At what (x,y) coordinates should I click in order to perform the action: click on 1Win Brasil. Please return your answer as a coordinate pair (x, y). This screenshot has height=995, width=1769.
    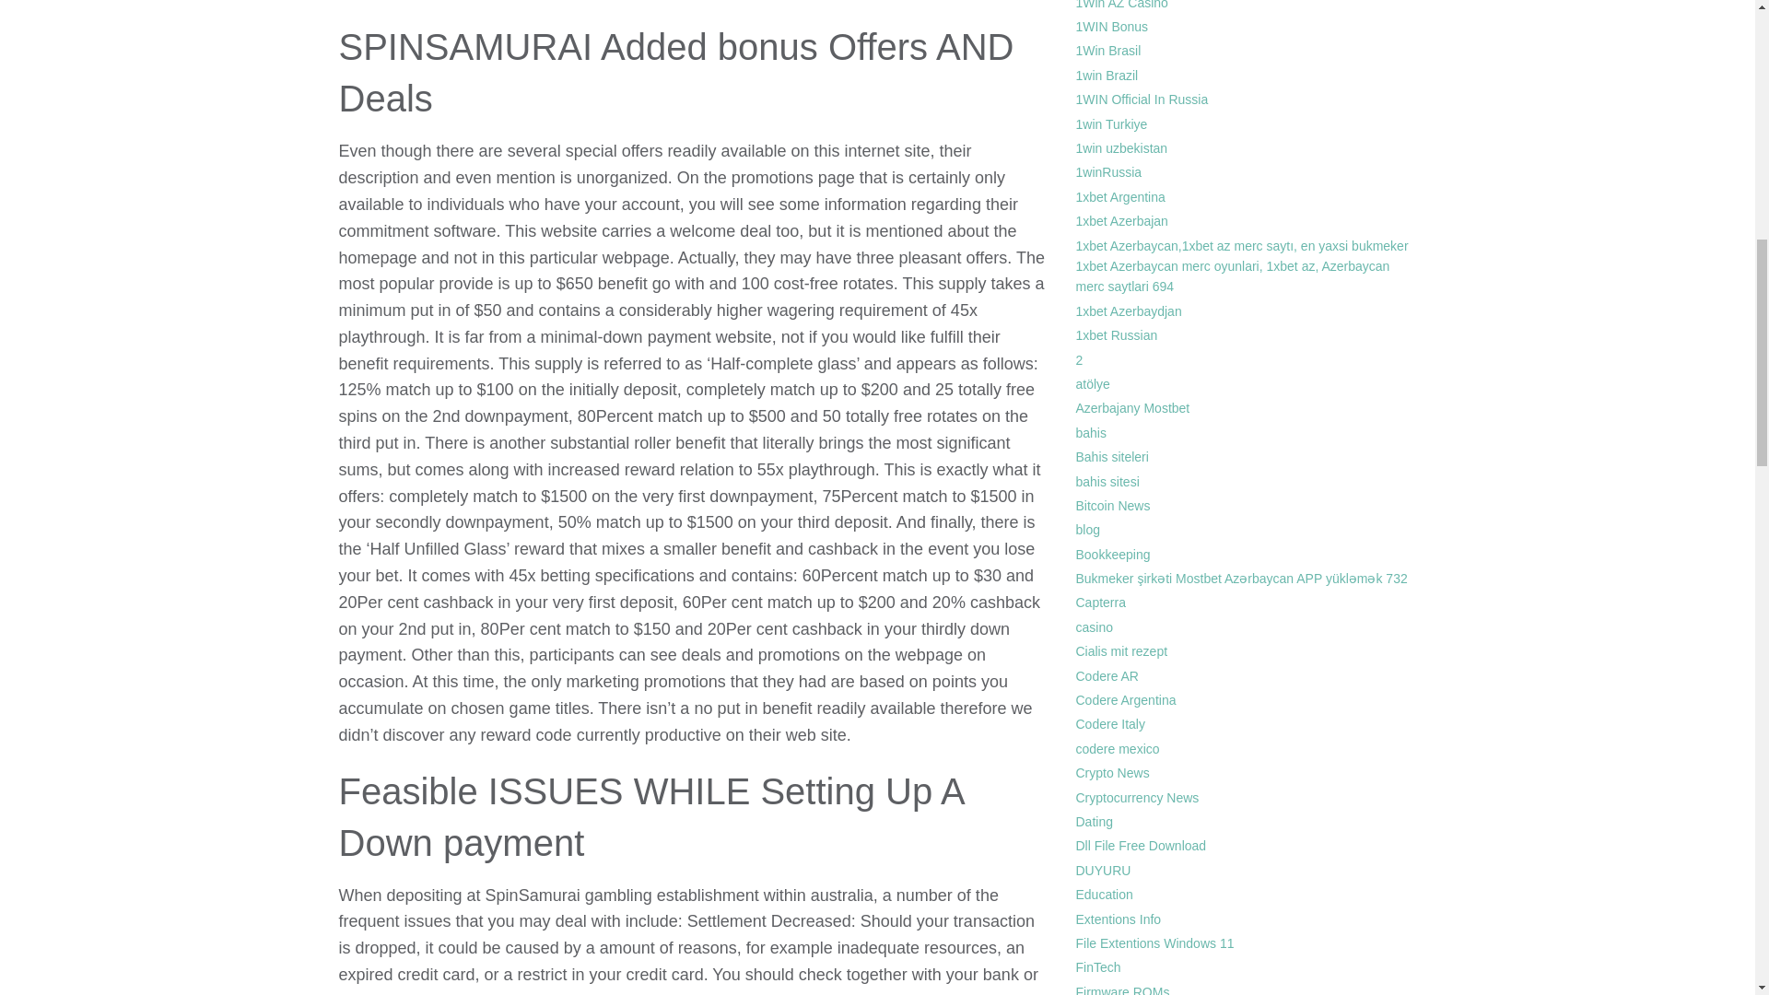
    Looking at the image, I should click on (1107, 50).